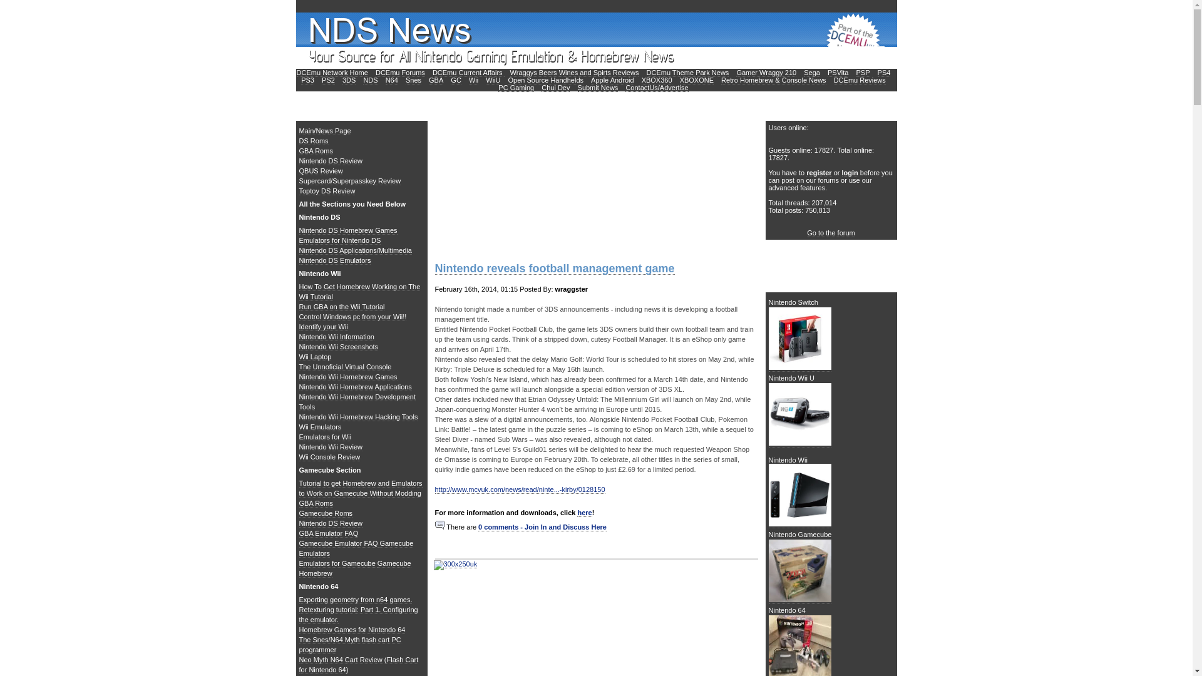  What do you see at coordinates (516, 88) in the screenshot?
I see `PC Gaming` at bounding box center [516, 88].